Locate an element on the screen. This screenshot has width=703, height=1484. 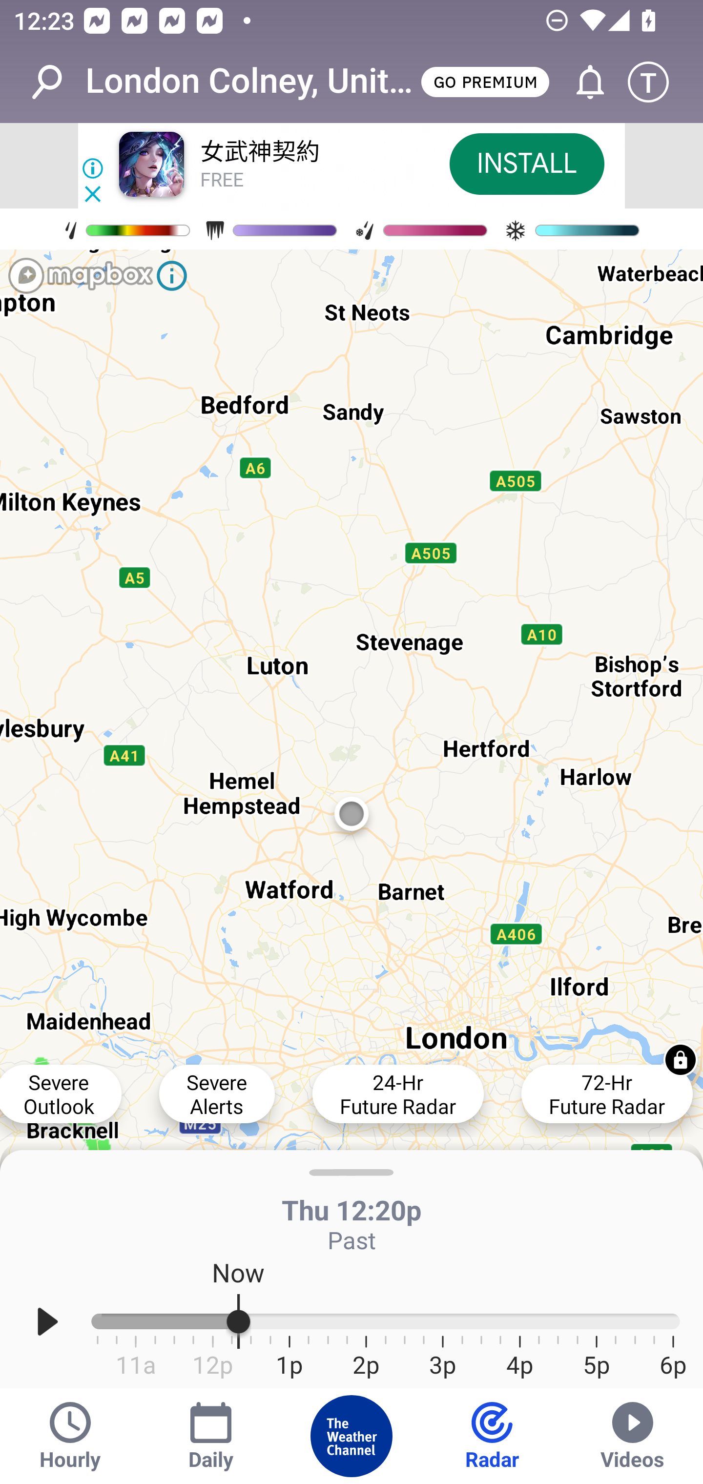
Videos Tab Videos is located at coordinates (633, 1436).